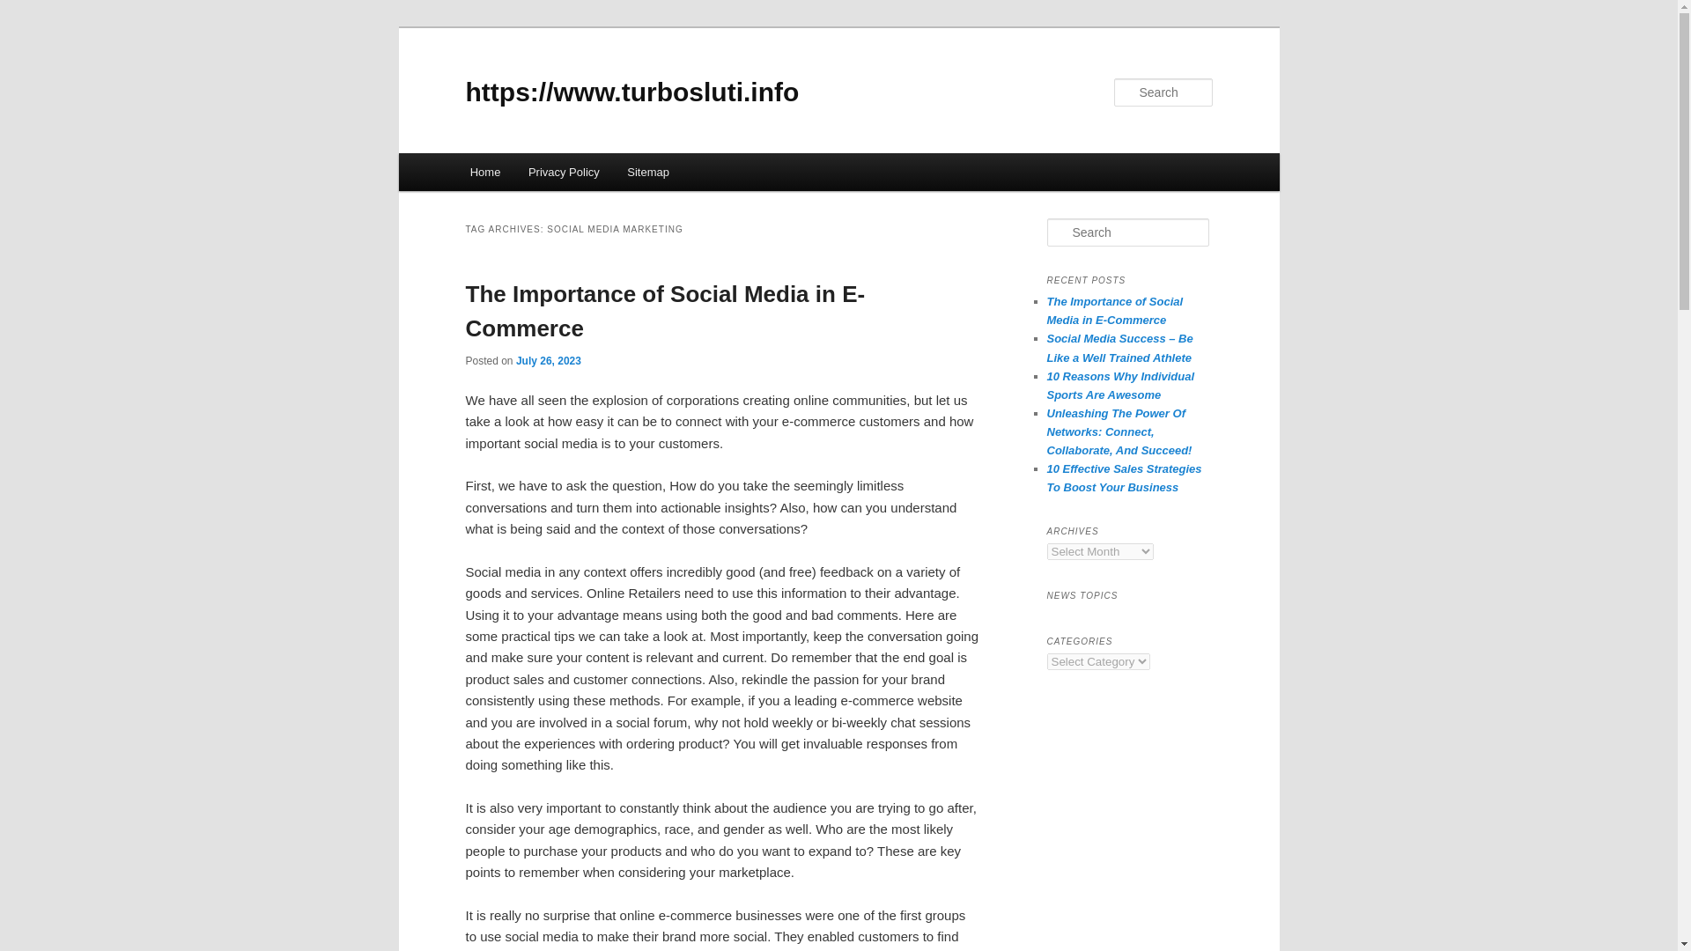 The image size is (1691, 951). I want to click on Home, so click(484, 172).